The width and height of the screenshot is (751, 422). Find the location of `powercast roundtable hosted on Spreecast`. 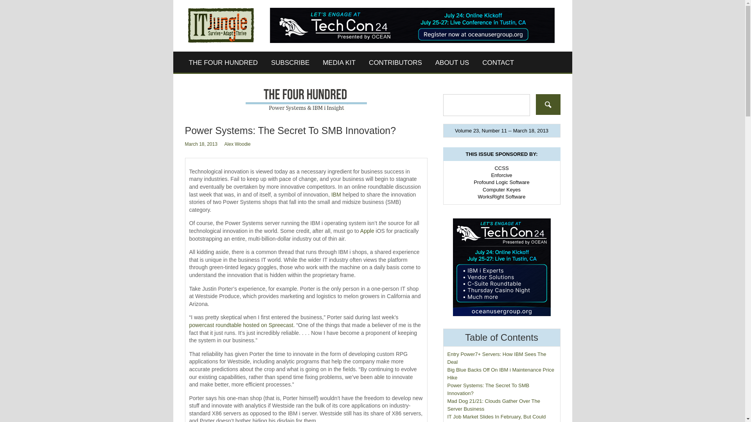

powercast roundtable hosted on Spreecast is located at coordinates (241, 325).